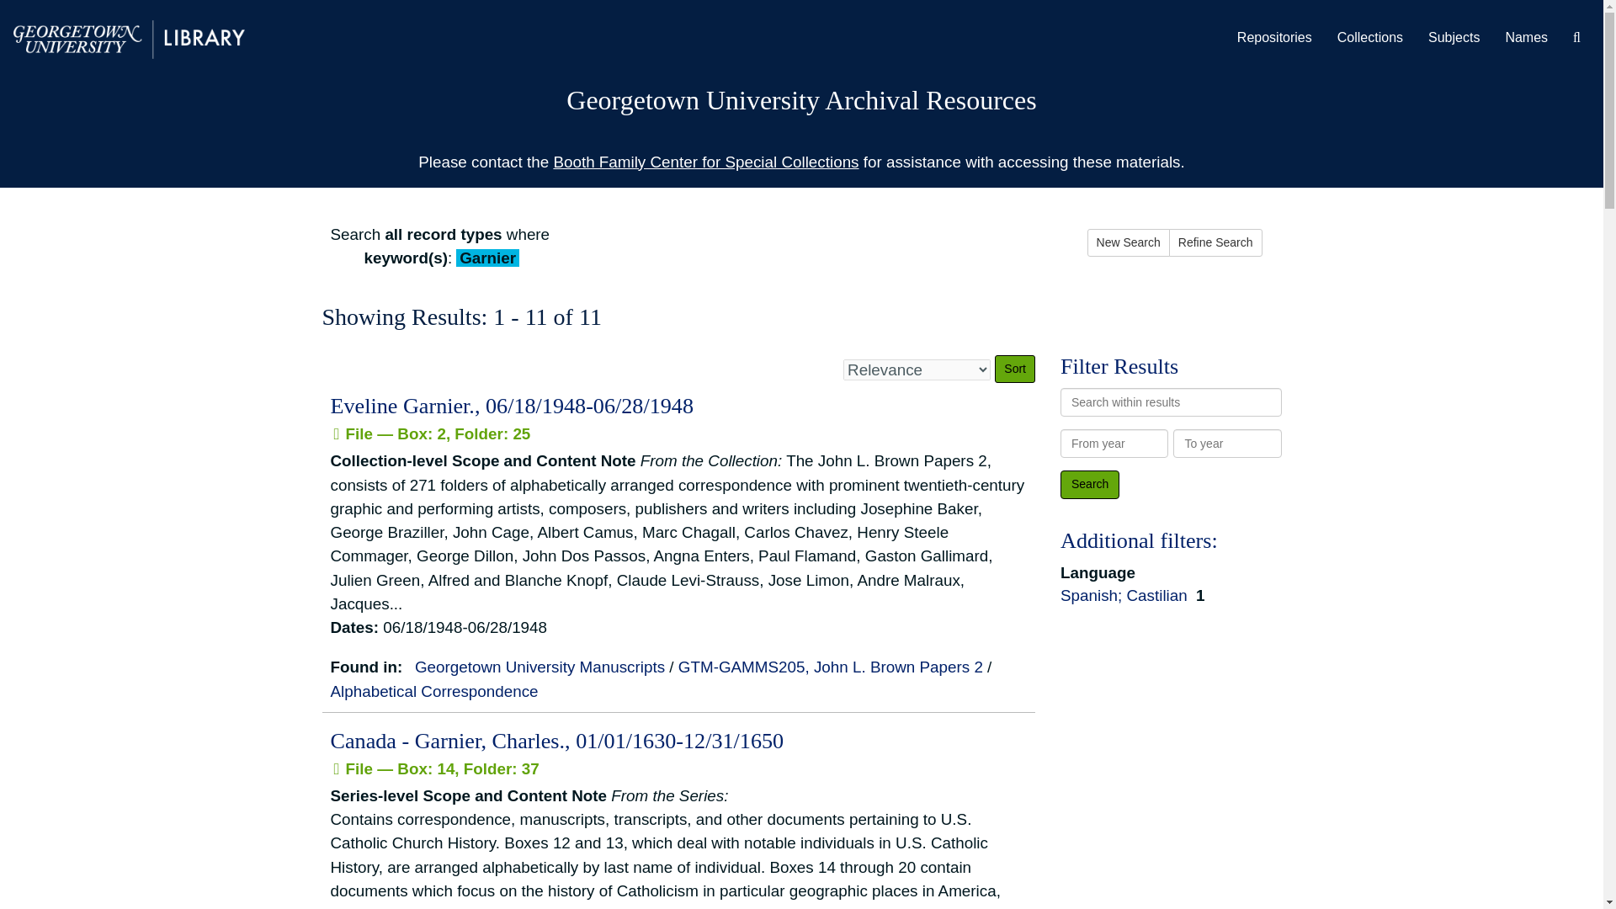  Describe the element at coordinates (1129, 242) in the screenshot. I see `New Search` at that location.